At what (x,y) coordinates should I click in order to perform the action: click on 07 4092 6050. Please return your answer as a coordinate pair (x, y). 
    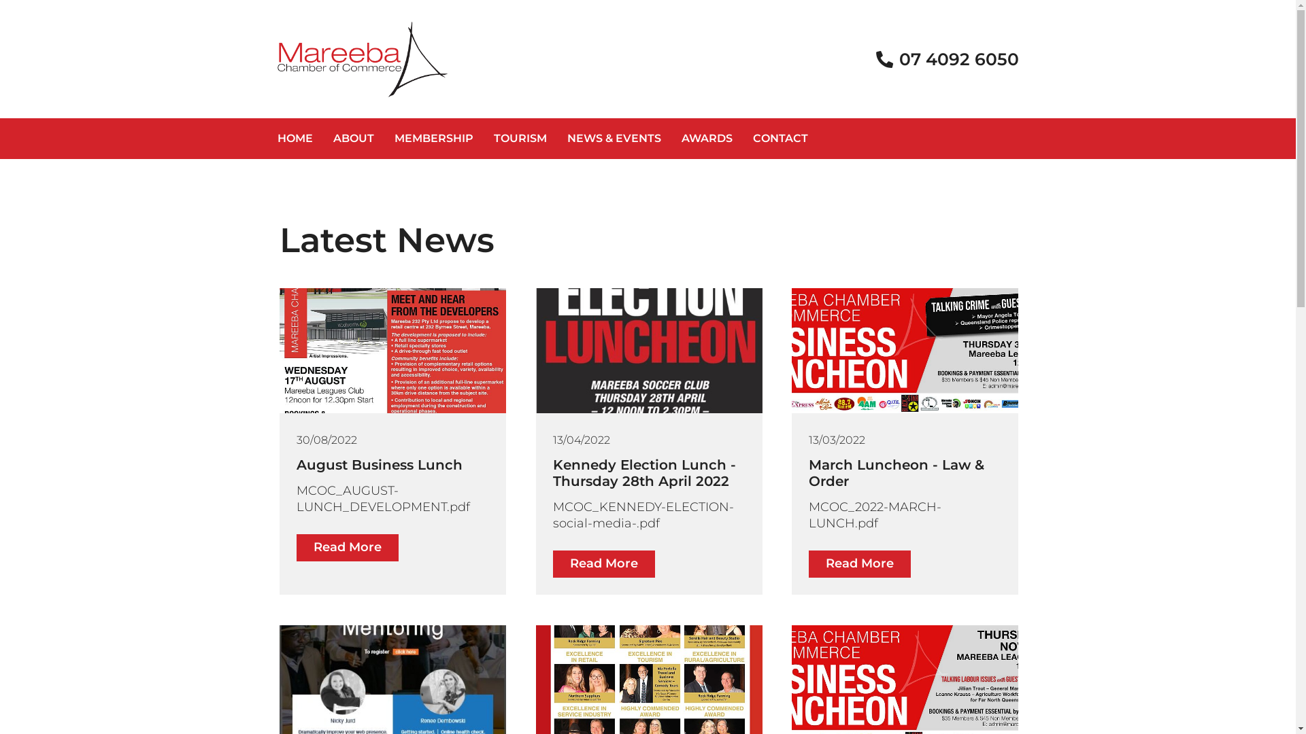
    Looking at the image, I should click on (946, 60).